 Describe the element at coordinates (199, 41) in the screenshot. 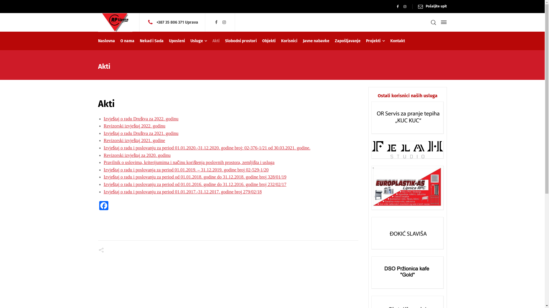

I see `Usluge` at that location.